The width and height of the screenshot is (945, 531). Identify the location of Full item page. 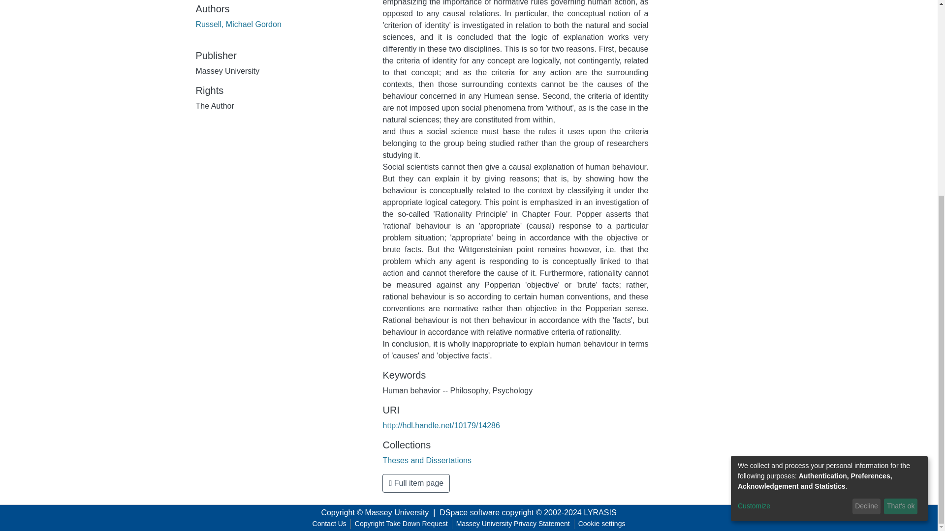
(416, 483).